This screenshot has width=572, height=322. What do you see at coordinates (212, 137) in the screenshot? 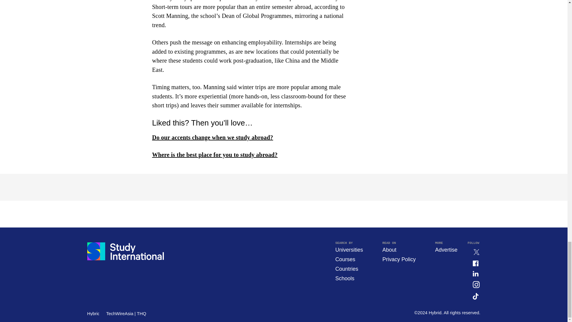
I see `Do our accents change when we study abroad?` at bounding box center [212, 137].